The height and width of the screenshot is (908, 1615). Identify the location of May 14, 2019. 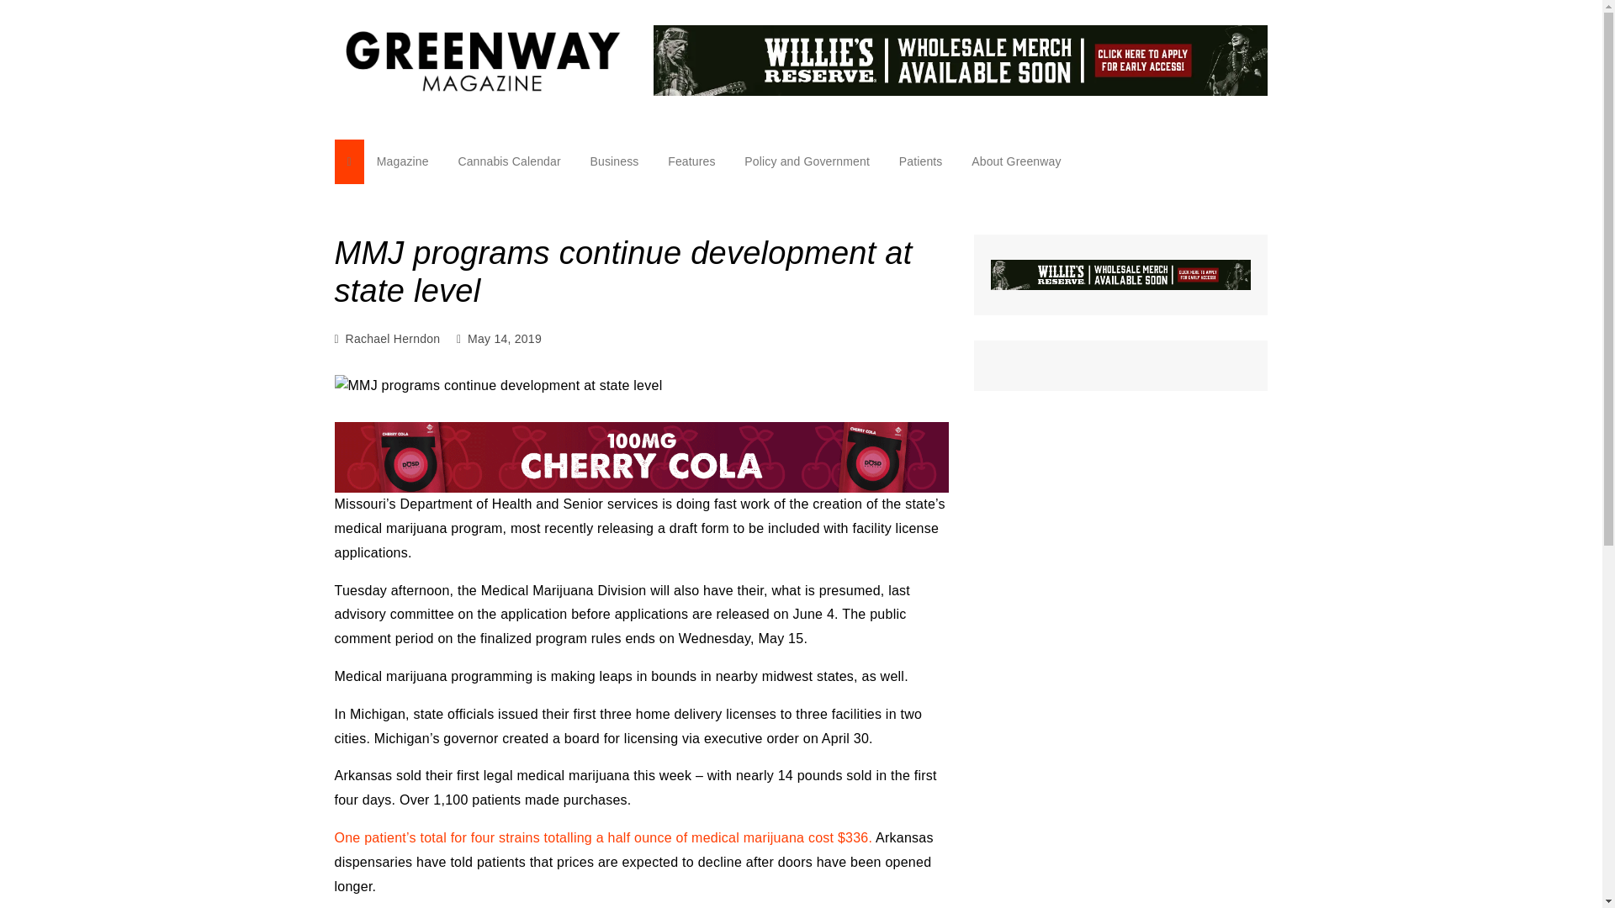
(505, 338).